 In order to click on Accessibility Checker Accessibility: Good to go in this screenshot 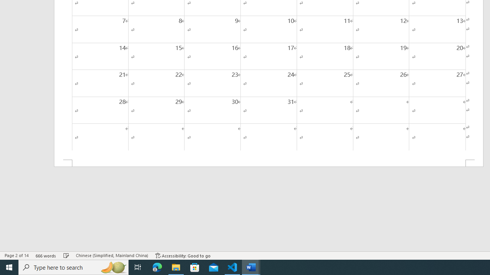, I will do `click(183, 255)`.